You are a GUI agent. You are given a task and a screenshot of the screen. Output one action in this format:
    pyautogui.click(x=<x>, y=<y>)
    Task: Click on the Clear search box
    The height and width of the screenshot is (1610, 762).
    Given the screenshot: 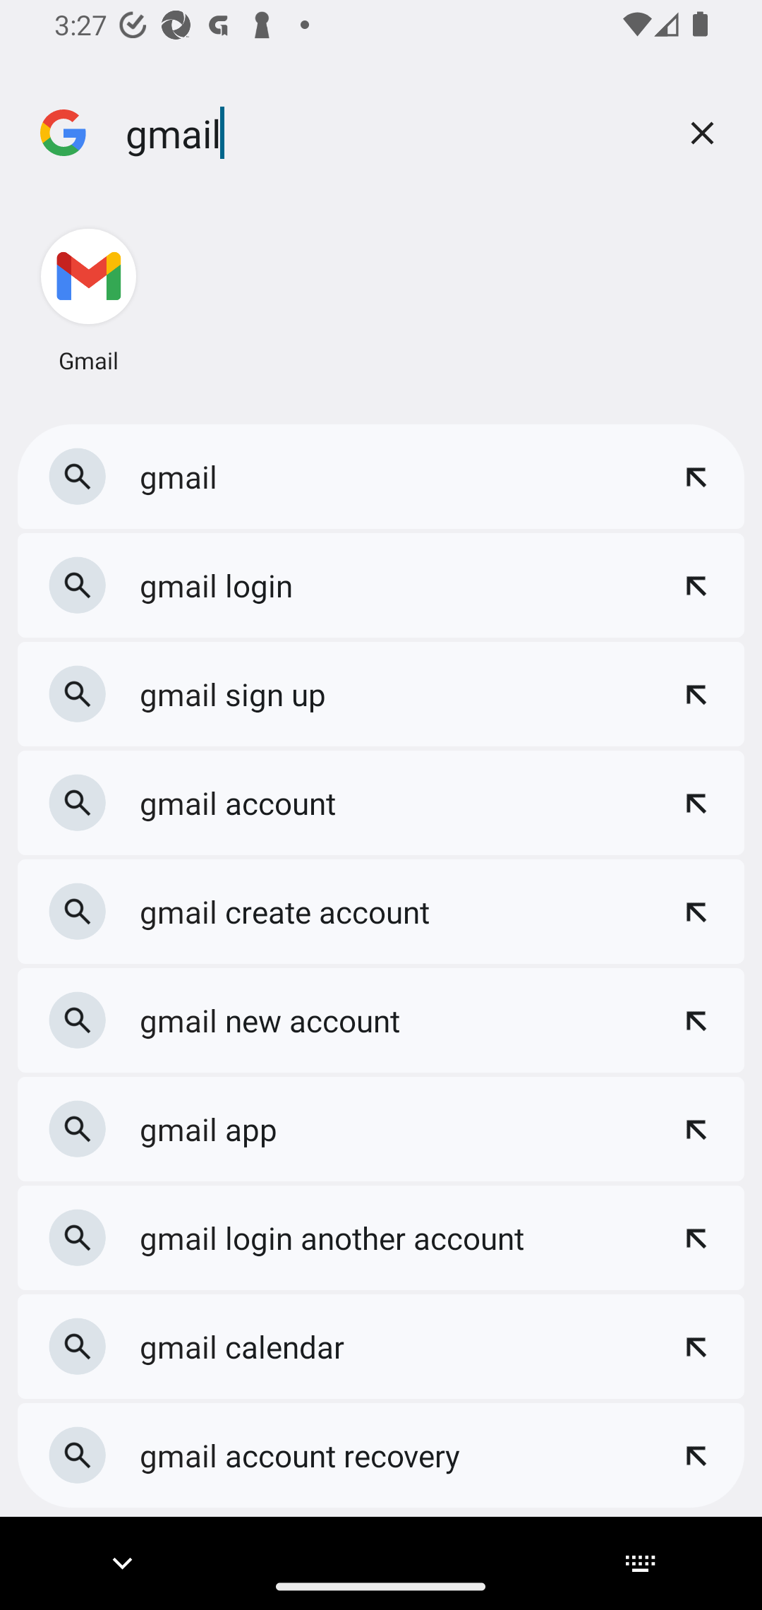 What is the action you would take?
    pyautogui.click(x=703, y=133)
    